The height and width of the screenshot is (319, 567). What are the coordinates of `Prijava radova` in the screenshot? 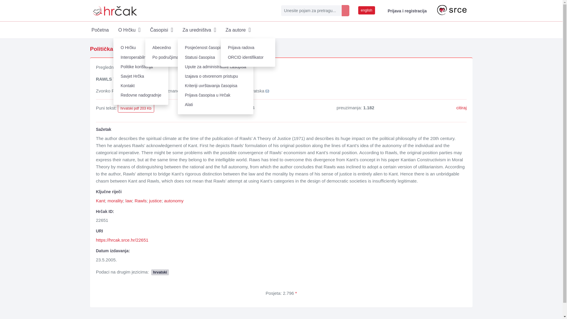 It's located at (248, 48).